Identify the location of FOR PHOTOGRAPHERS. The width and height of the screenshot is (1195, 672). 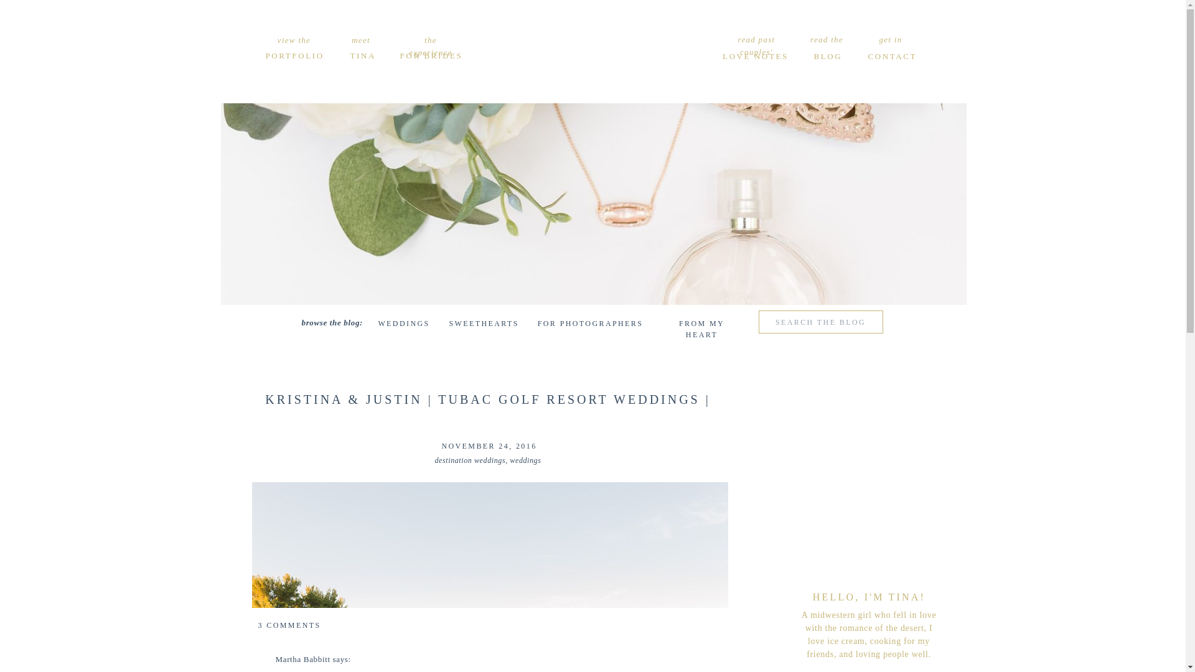
(591, 325).